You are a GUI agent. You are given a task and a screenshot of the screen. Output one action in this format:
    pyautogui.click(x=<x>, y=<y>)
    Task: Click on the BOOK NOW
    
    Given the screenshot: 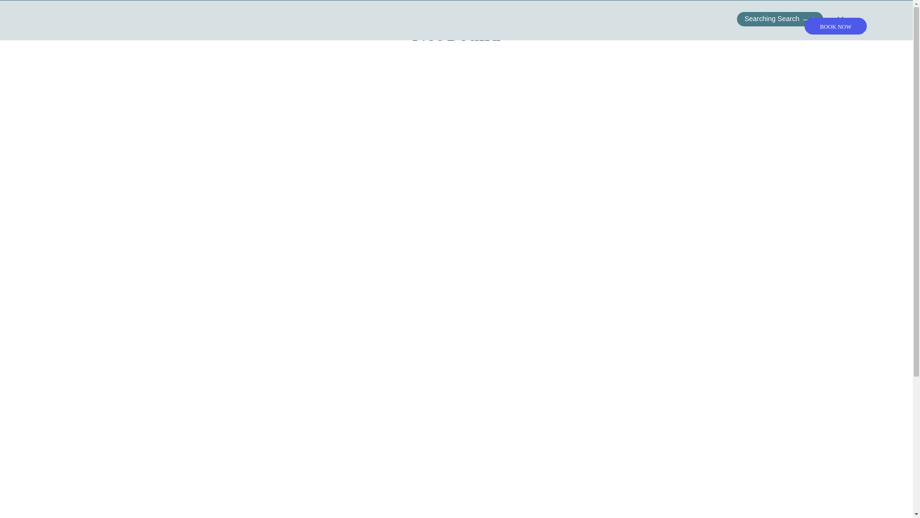 What is the action you would take?
    pyautogui.click(x=835, y=26)
    